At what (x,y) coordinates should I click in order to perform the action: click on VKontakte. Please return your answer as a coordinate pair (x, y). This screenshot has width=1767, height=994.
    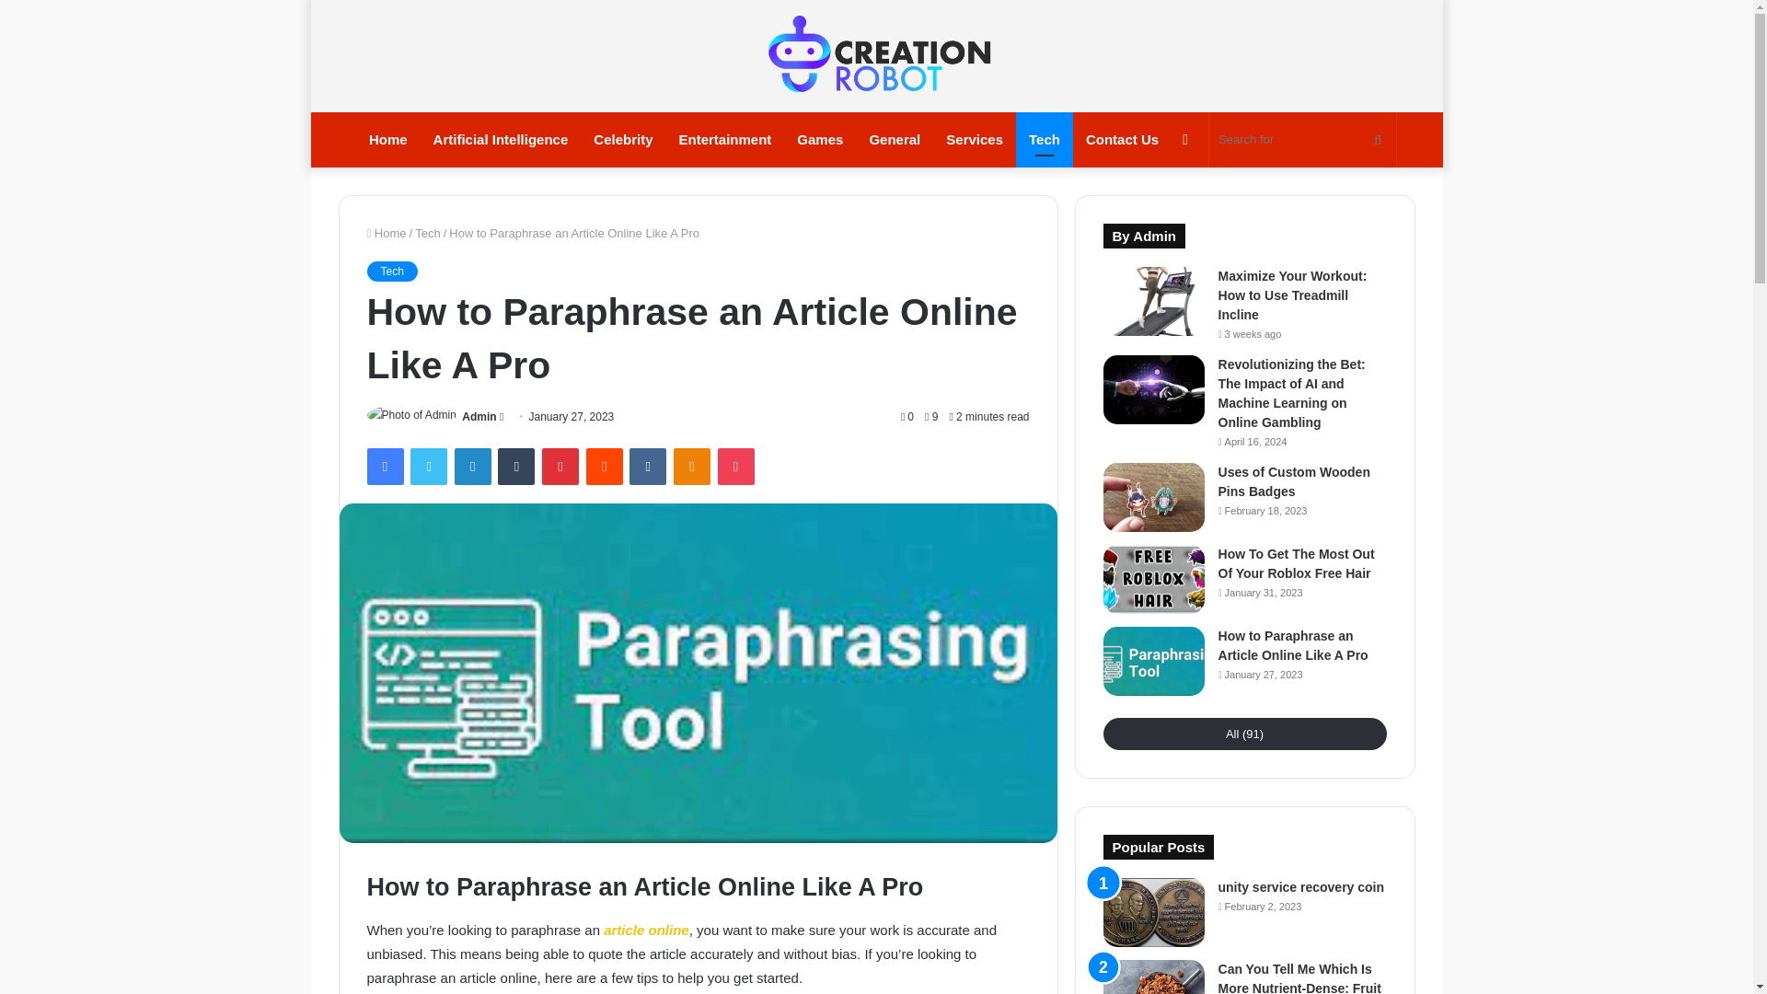
    Looking at the image, I should click on (647, 467).